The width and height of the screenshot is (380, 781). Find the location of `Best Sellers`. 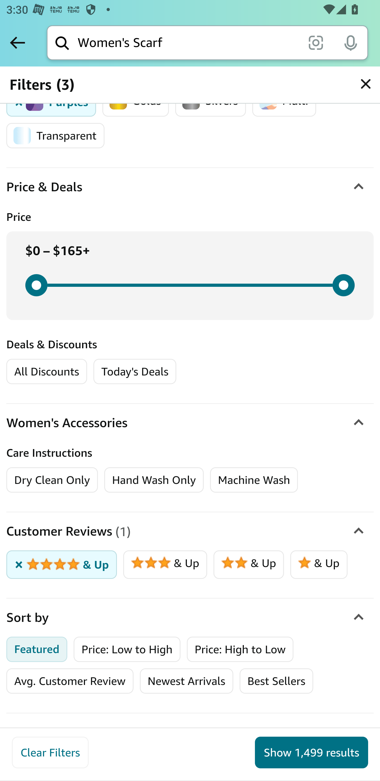

Best Sellers is located at coordinates (276, 681).